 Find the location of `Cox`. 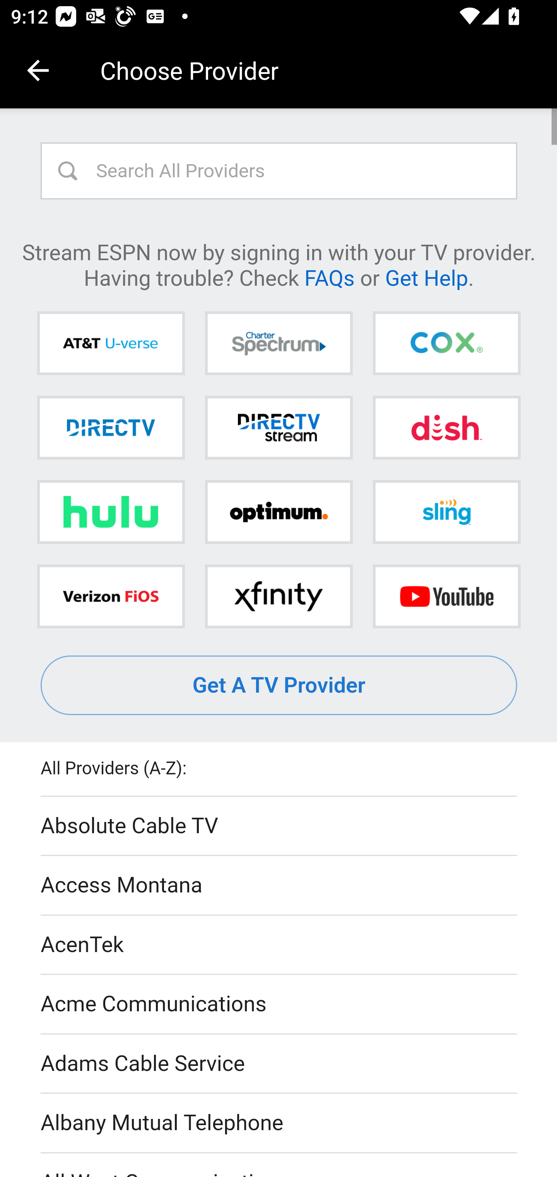

Cox is located at coordinates (446, 343).